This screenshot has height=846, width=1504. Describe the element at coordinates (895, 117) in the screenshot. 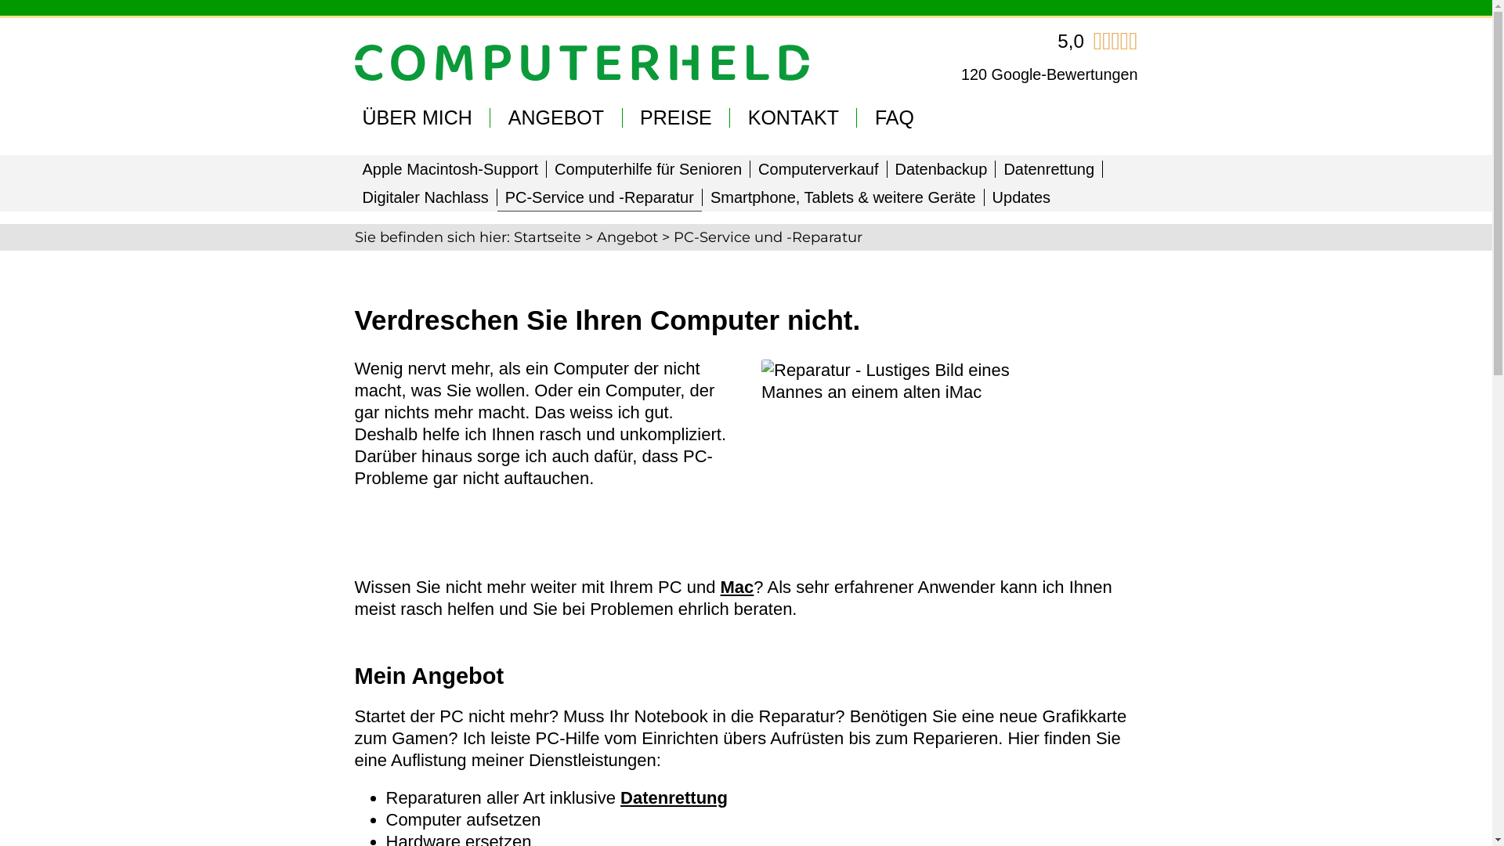

I see `FAQ` at that location.